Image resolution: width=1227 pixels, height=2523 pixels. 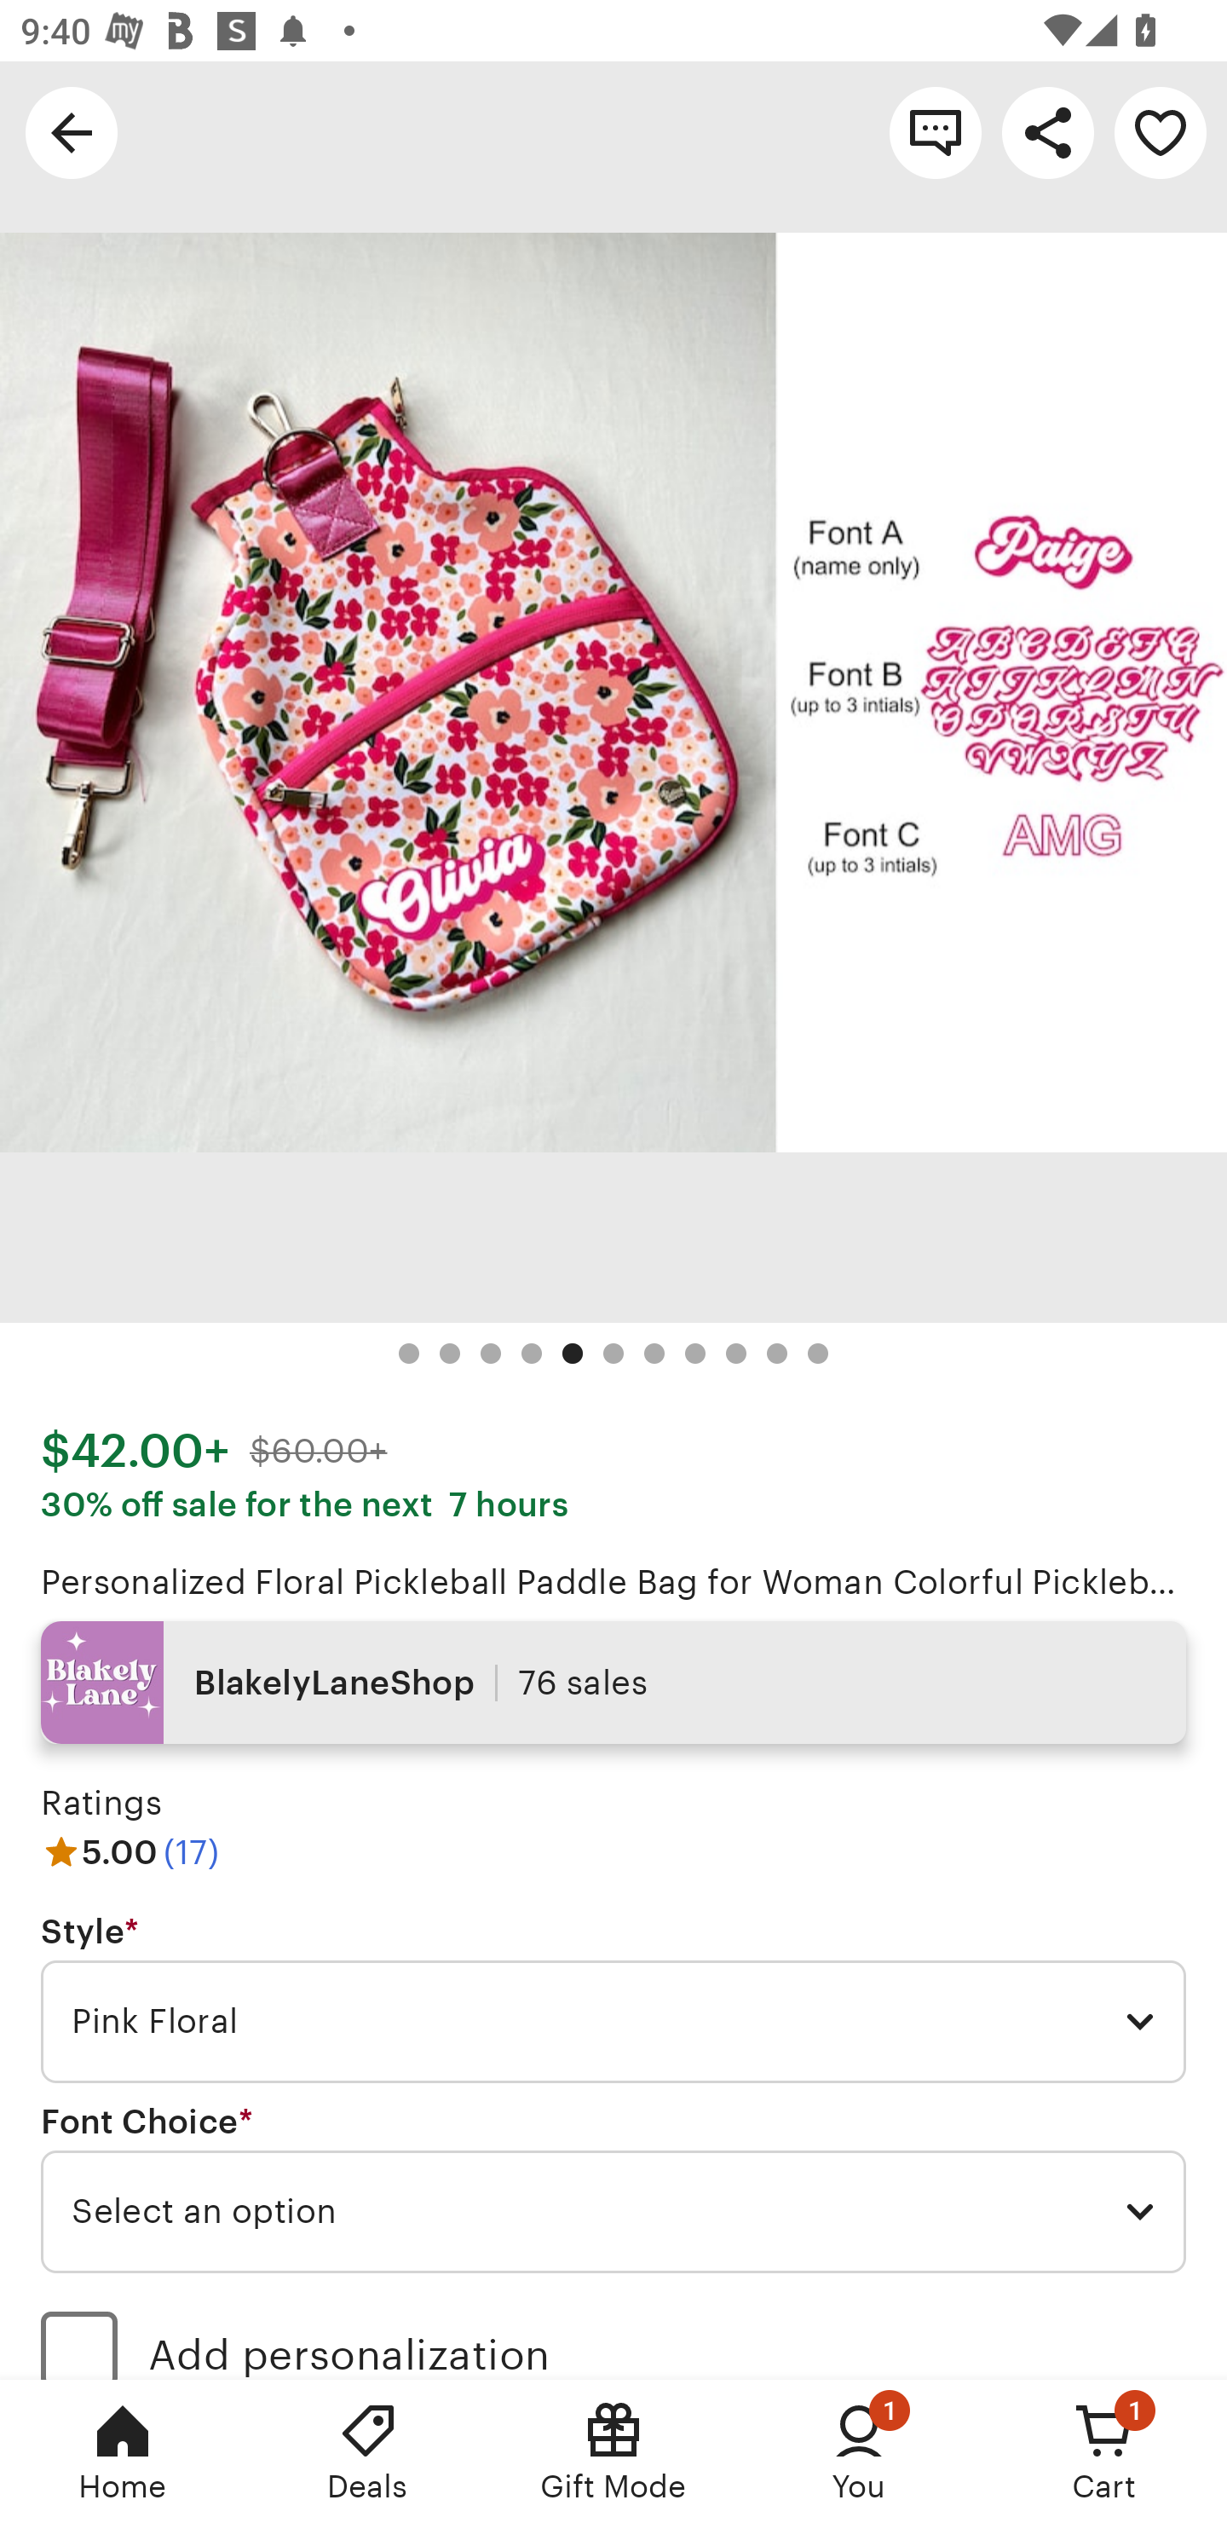 I want to click on Ratings, so click(x=101, y=1802).